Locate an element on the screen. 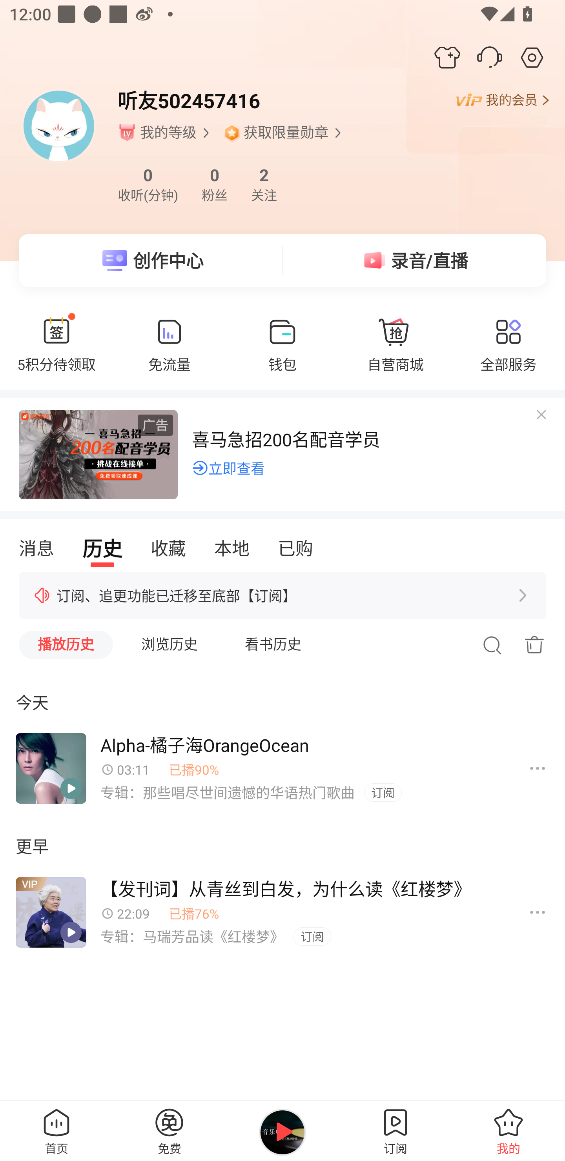 This screenshot has width=565, height=1161. 获取限量勋章 is located at coordinates (283, 133).